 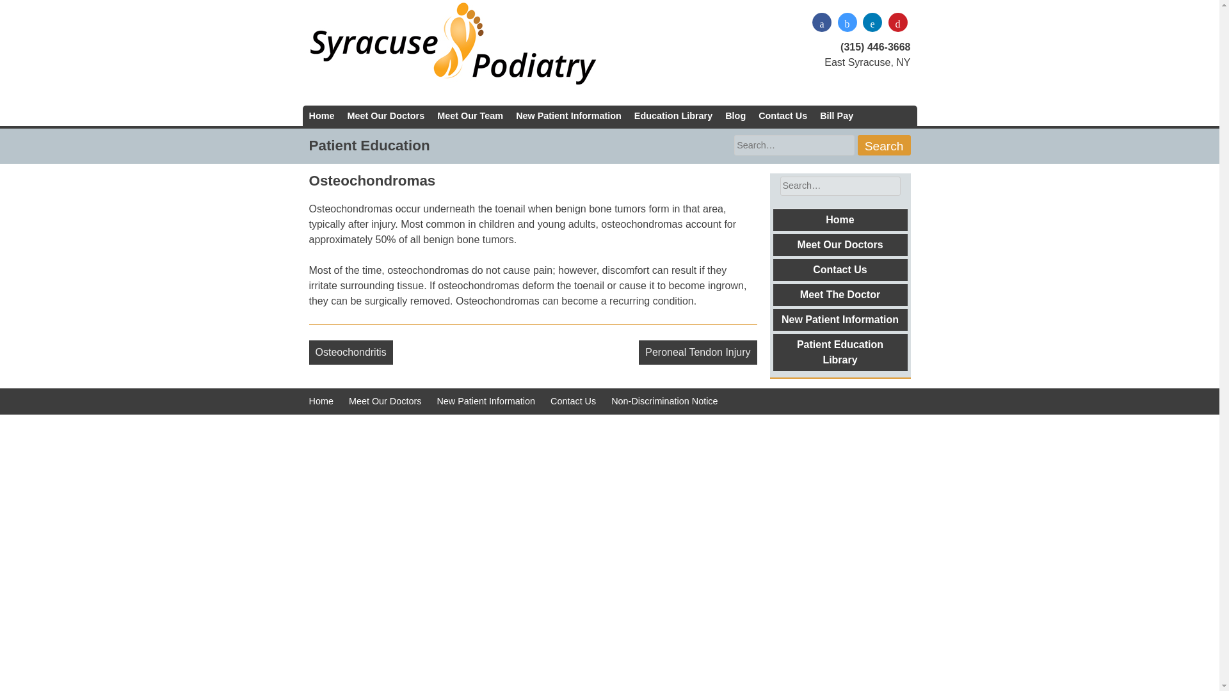 I want to click on Home, so click(x=321, y=115).